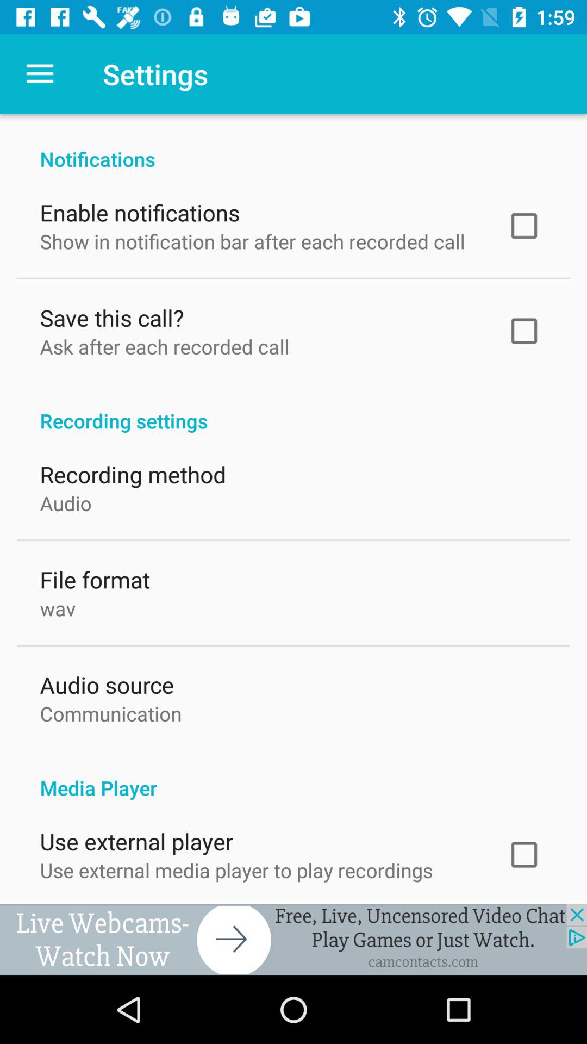  Describe the element at coordinates (252, 239) in the screenshot. I see `launch icon above the save this call? item` at that location.